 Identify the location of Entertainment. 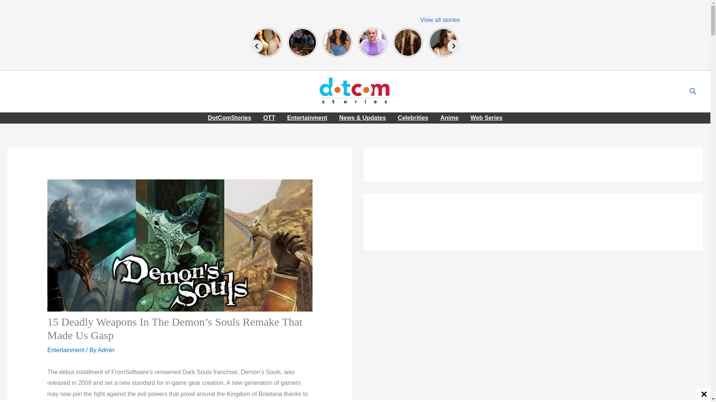
(66, 350).